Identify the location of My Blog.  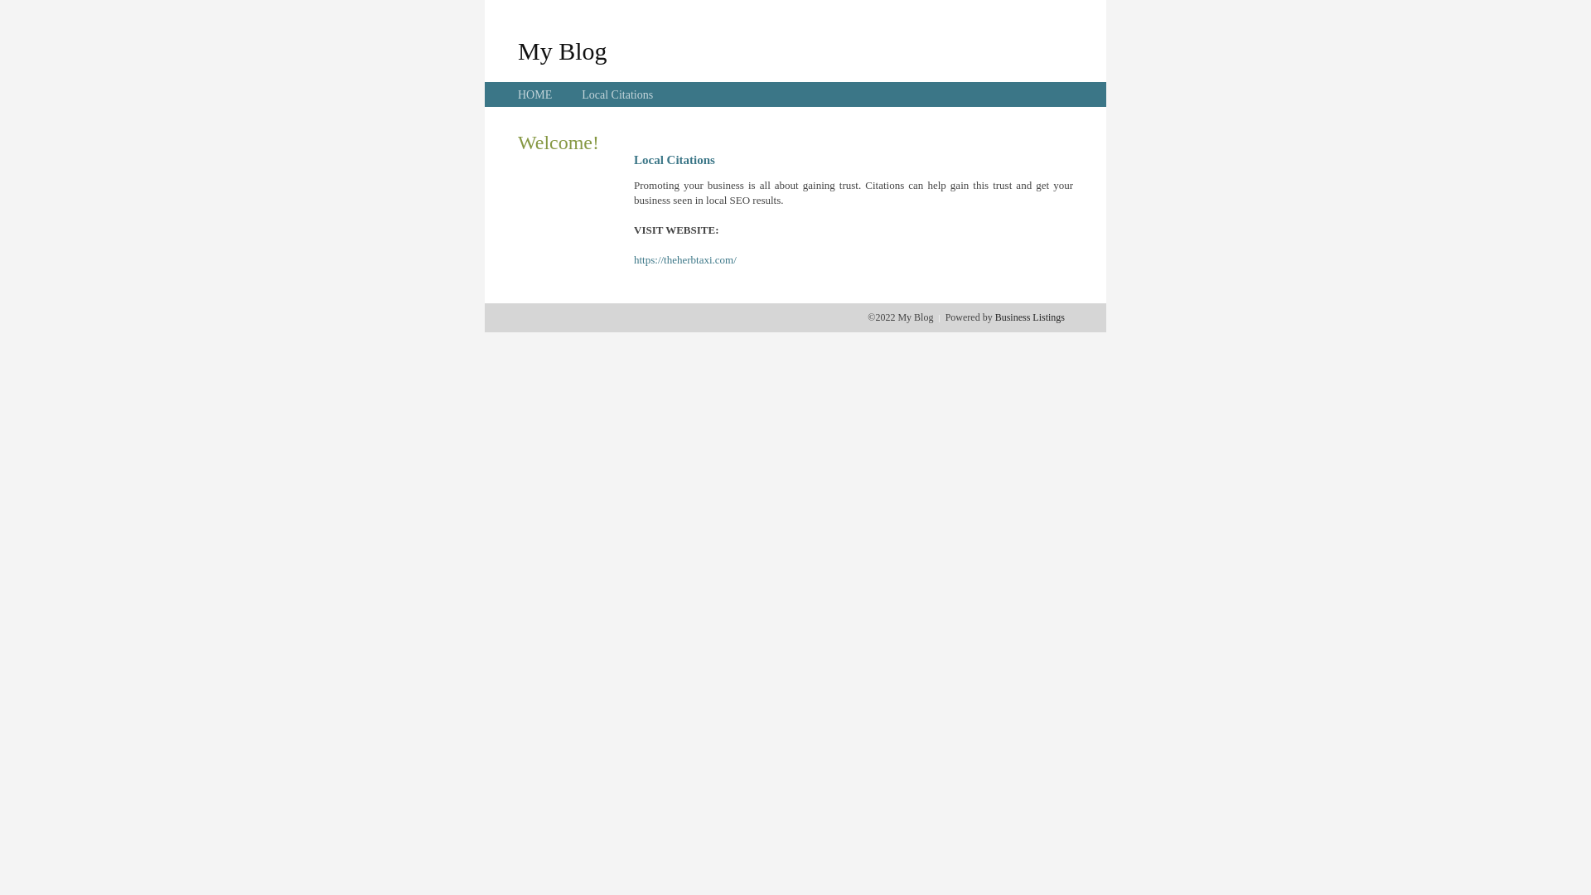
(563, 51).